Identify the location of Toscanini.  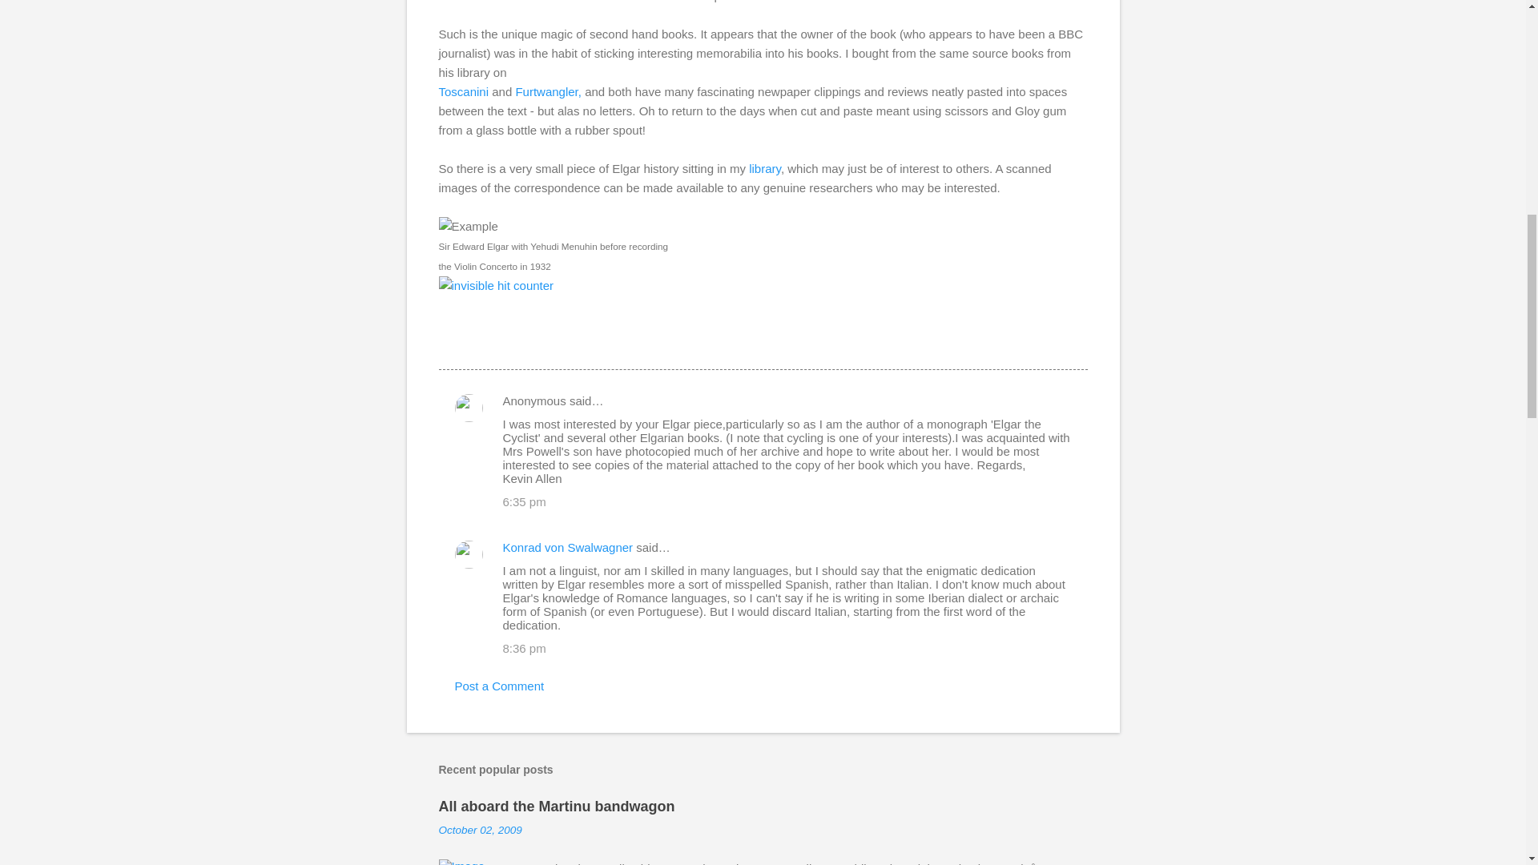
(463, 91).